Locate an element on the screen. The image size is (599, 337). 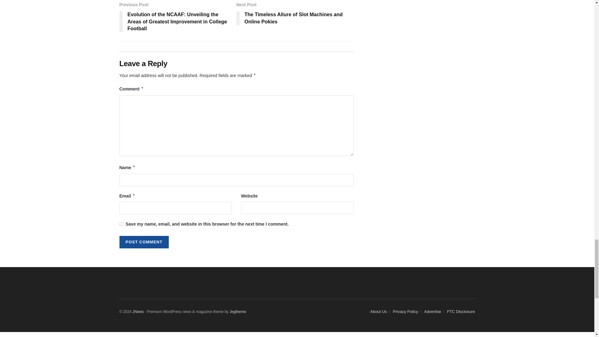
yes is located at coordinates (121, 224).